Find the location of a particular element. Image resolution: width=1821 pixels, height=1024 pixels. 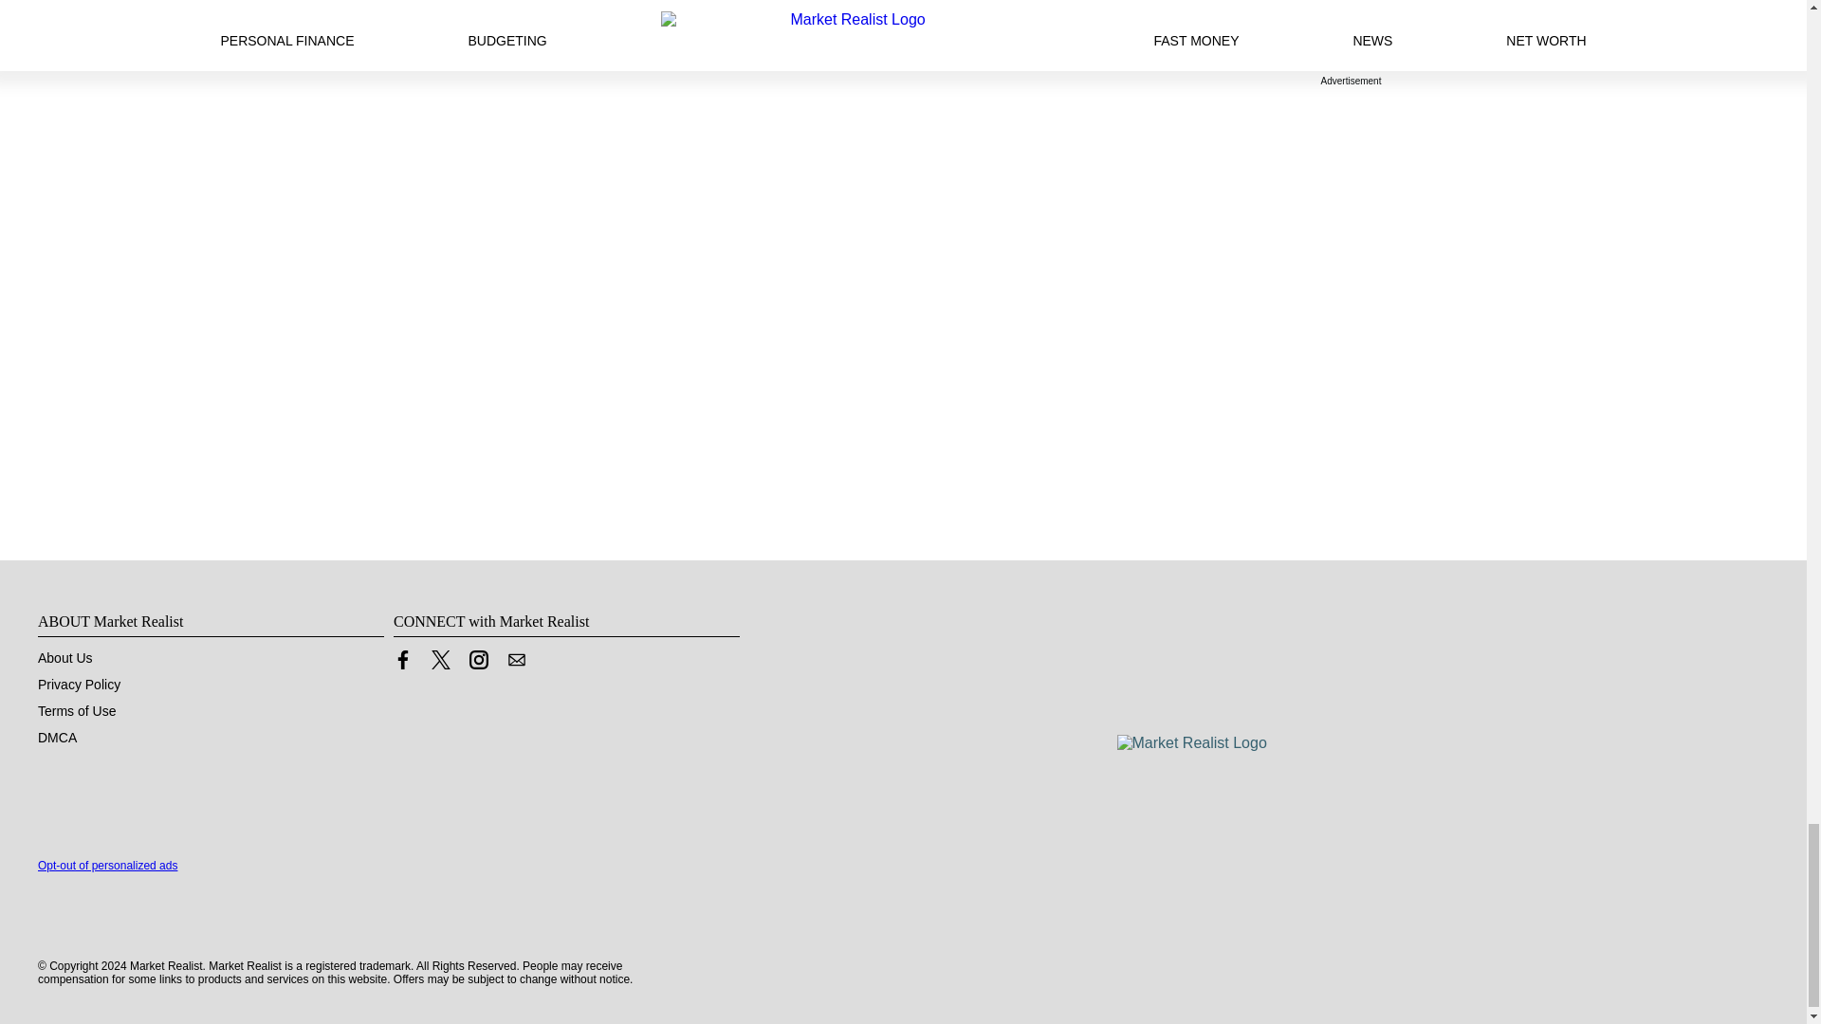

DMCA is located at coordinates (57, 738).